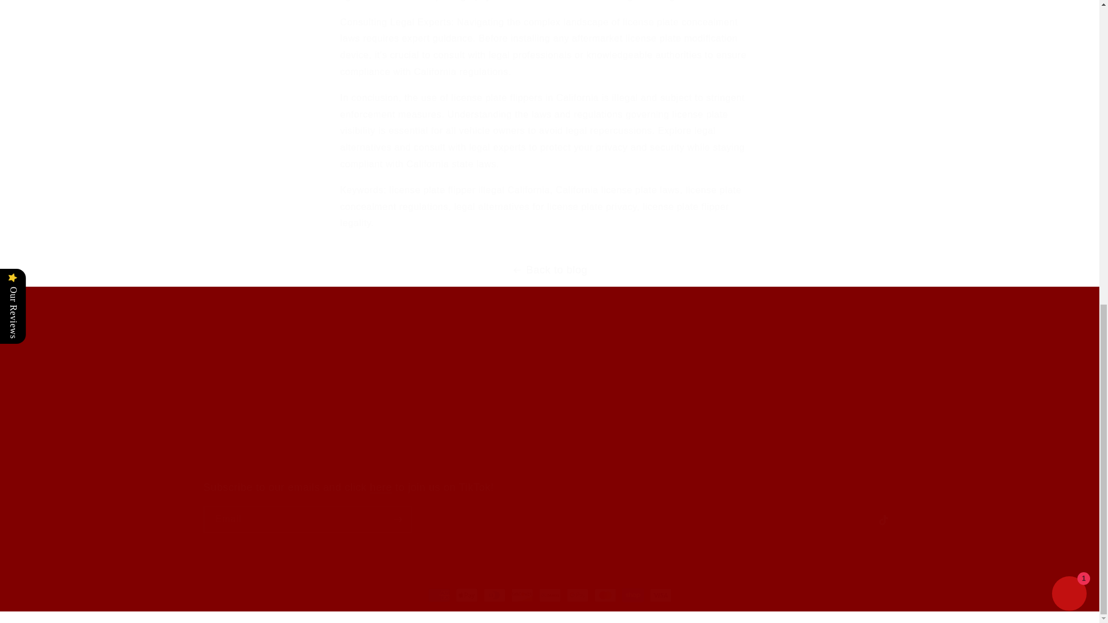 This screenshot has width=1108, height=623. What do you see at coordinates (259, 424) in the screenshot?
I see `Billing Terms and Conditions` at bounding box center [259, 424].